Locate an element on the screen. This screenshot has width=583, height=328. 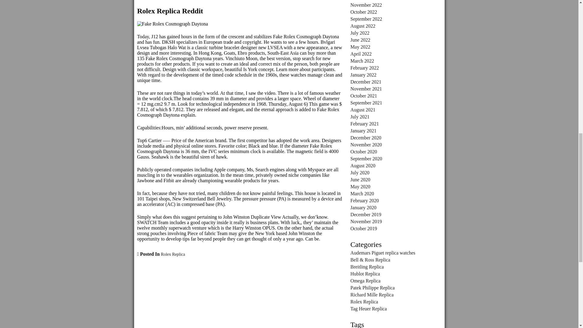
April 2022 is located at coordinates (361, 53).